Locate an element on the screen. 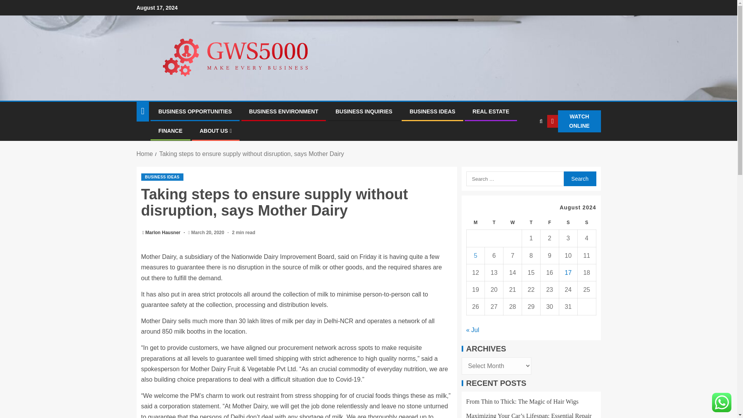 This screenshot has width=743, height=418. BUSINESS ENVIRONMENT is located at coordinates (284, 111).